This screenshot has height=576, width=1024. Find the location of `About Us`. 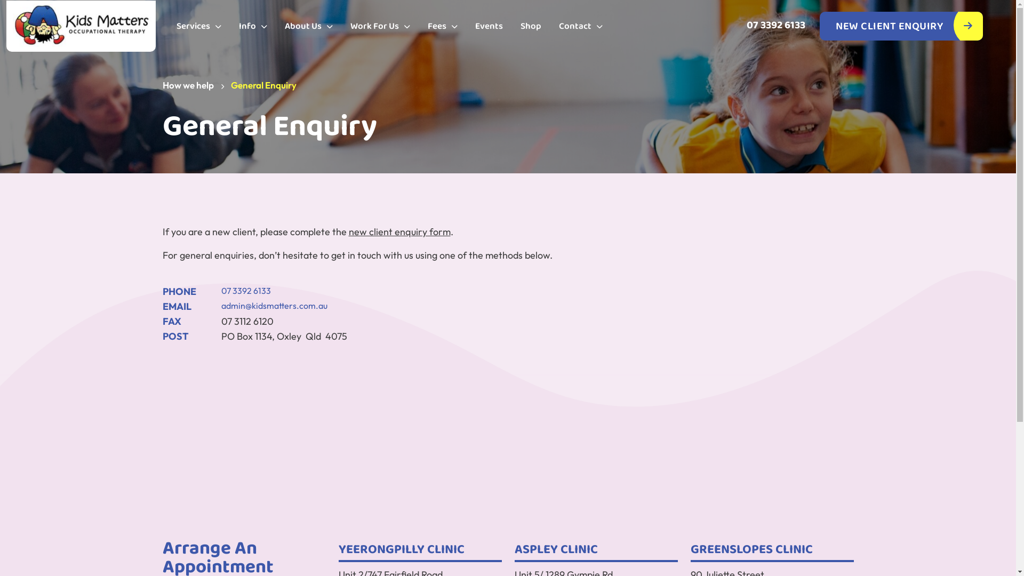

About Us is located at coordinates (309, 27).